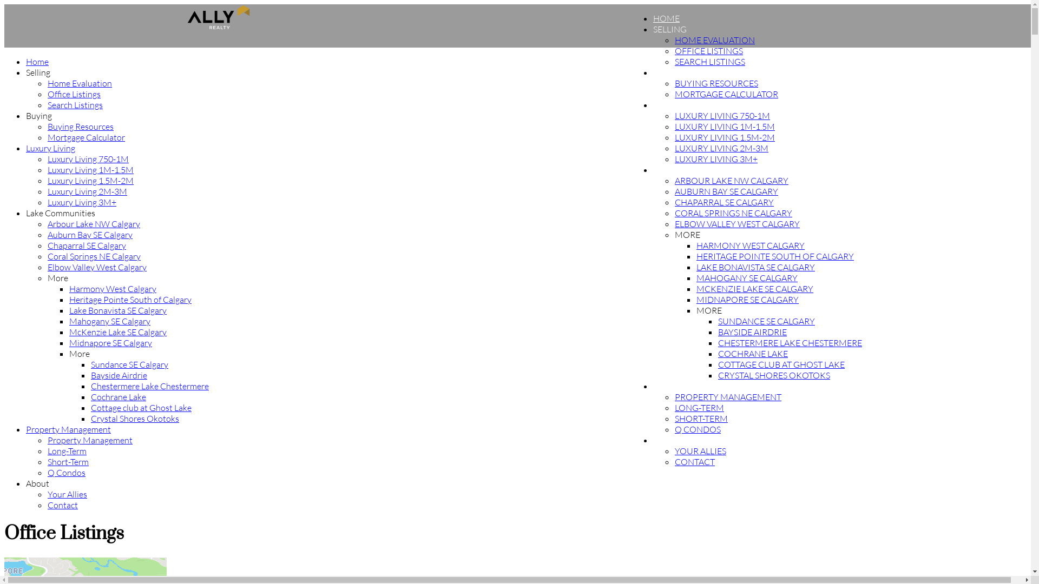  What do you see at coordinates (119, 397) in the screenshot?
I see `Cochrane Lake` at bounding box center [119, 397].